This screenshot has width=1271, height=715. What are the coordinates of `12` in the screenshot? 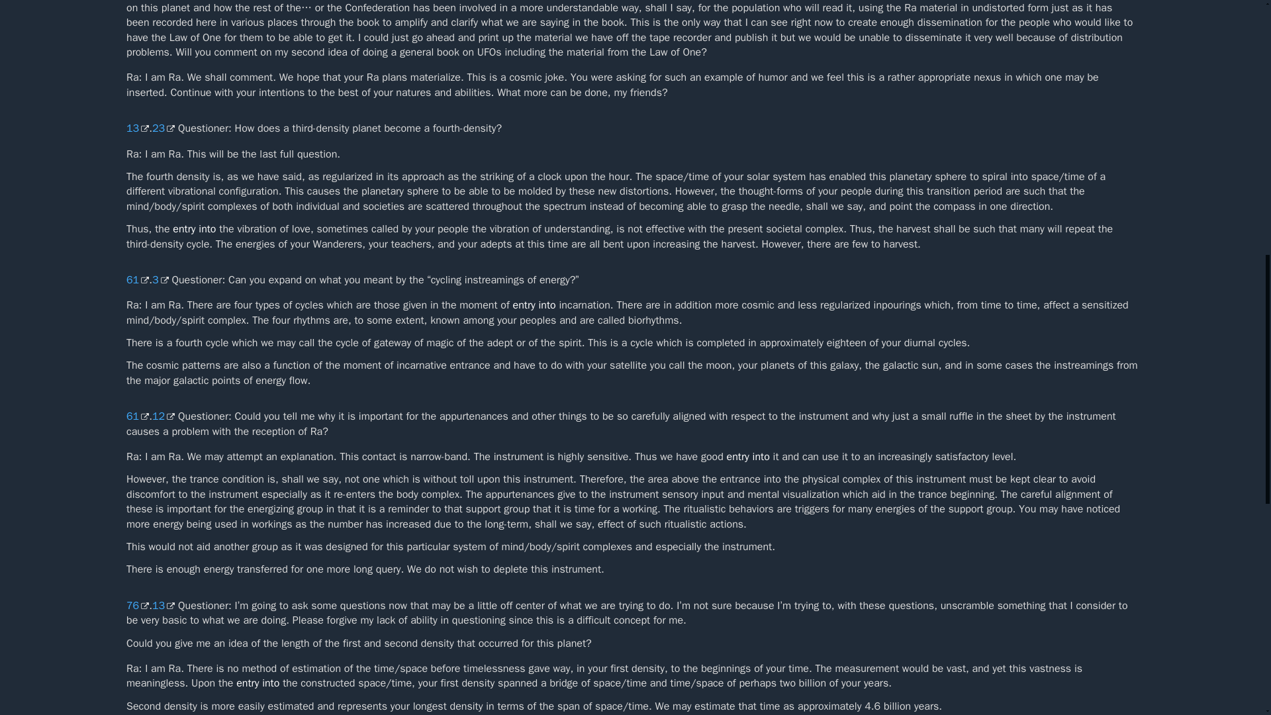 It's located at (164, 416).